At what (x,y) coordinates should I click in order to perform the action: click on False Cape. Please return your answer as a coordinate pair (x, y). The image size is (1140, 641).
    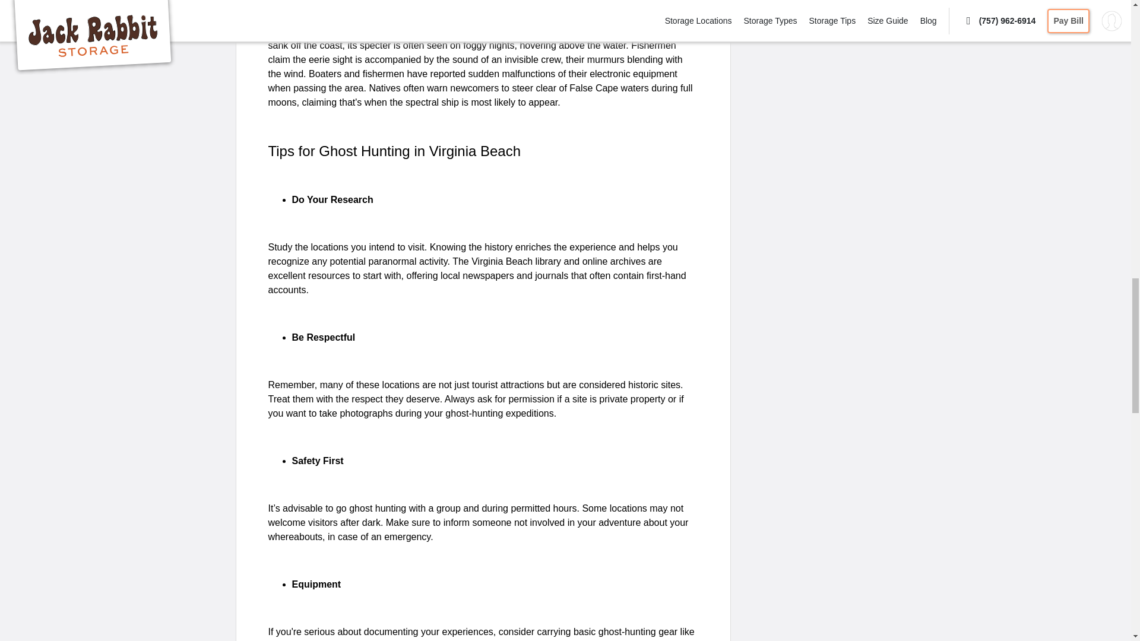
    Looking at the image, I should click on (492, 31).